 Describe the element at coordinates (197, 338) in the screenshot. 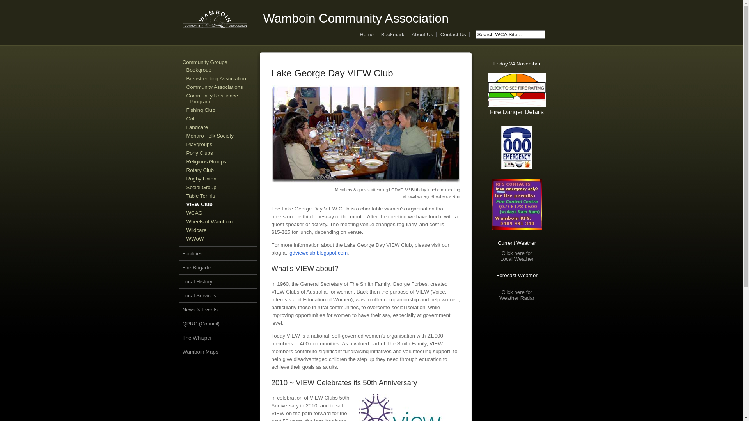

I see `The Whisper` at that location.